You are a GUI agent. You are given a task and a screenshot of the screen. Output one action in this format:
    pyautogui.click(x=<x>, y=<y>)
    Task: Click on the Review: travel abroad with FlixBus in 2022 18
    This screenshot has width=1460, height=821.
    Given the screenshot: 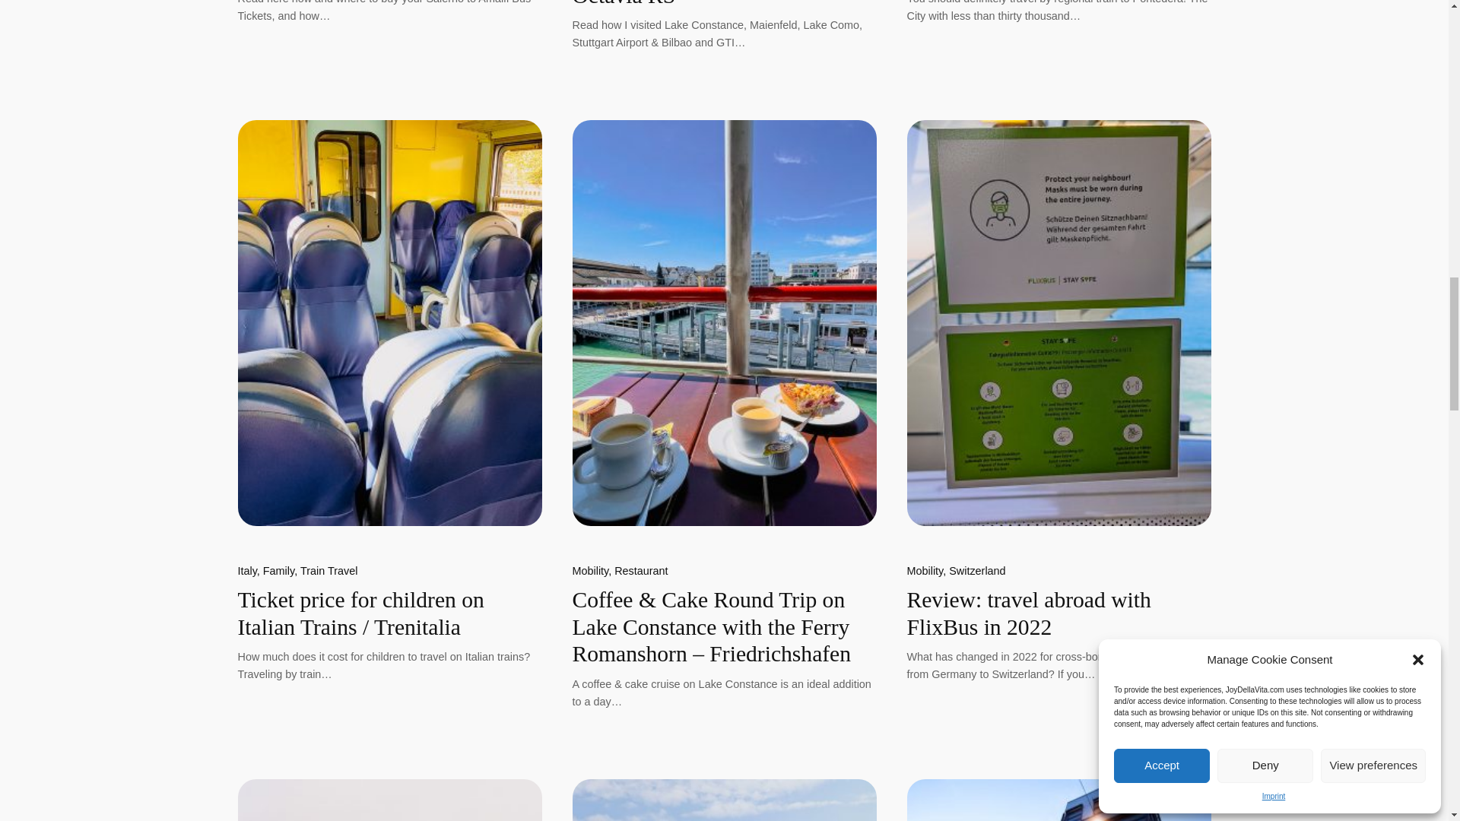 What is the action you would take?
    pyautogui.click(x=1058, y=322)
    